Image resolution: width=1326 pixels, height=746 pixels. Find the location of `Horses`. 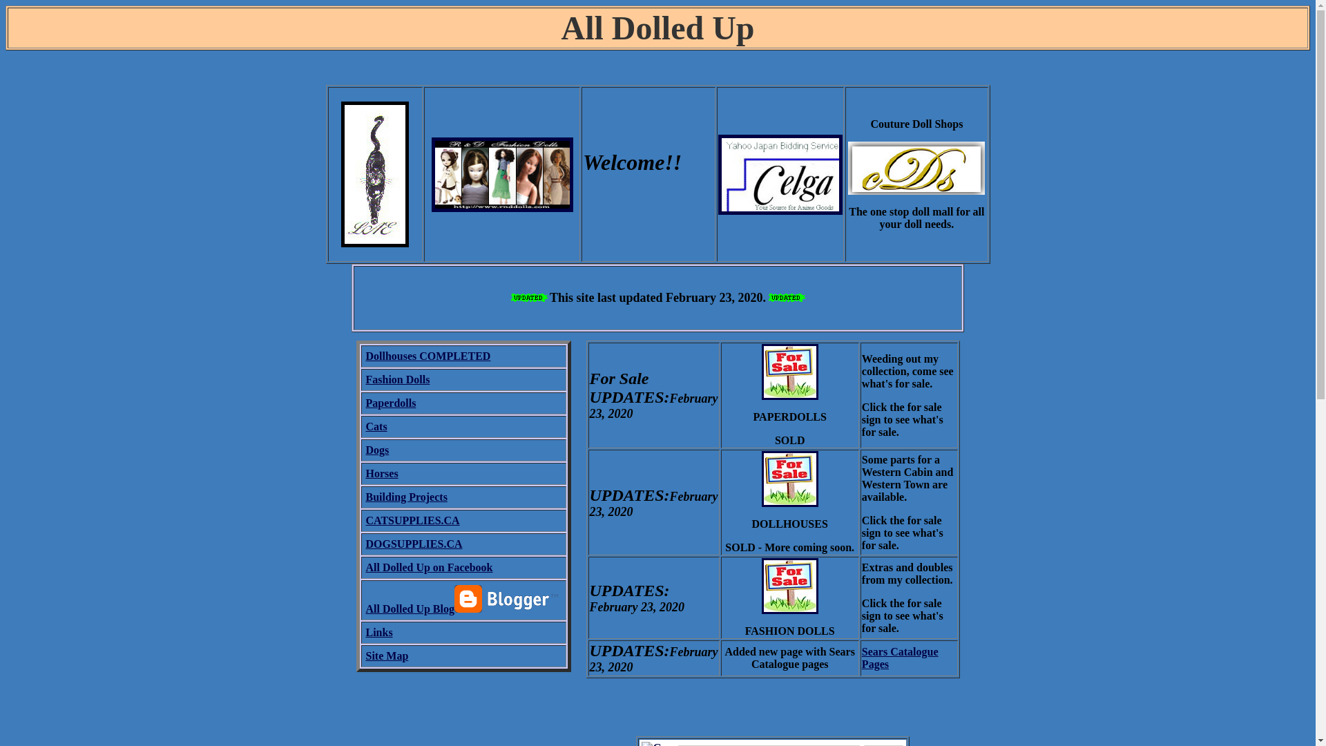

Horses is located at coordinates (382, 474).